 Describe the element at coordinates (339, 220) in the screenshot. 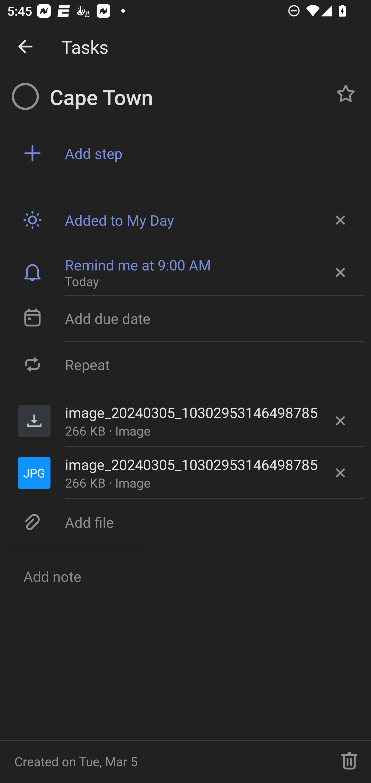

I see `Remove task from My Day` at that location.